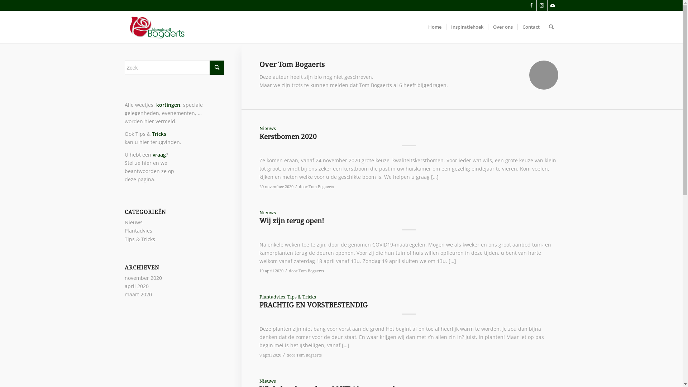 This screenshot has width=688, height=387. Describe the element at coordinates (553, 5) in the screenshot. I see `Mail` at that location.